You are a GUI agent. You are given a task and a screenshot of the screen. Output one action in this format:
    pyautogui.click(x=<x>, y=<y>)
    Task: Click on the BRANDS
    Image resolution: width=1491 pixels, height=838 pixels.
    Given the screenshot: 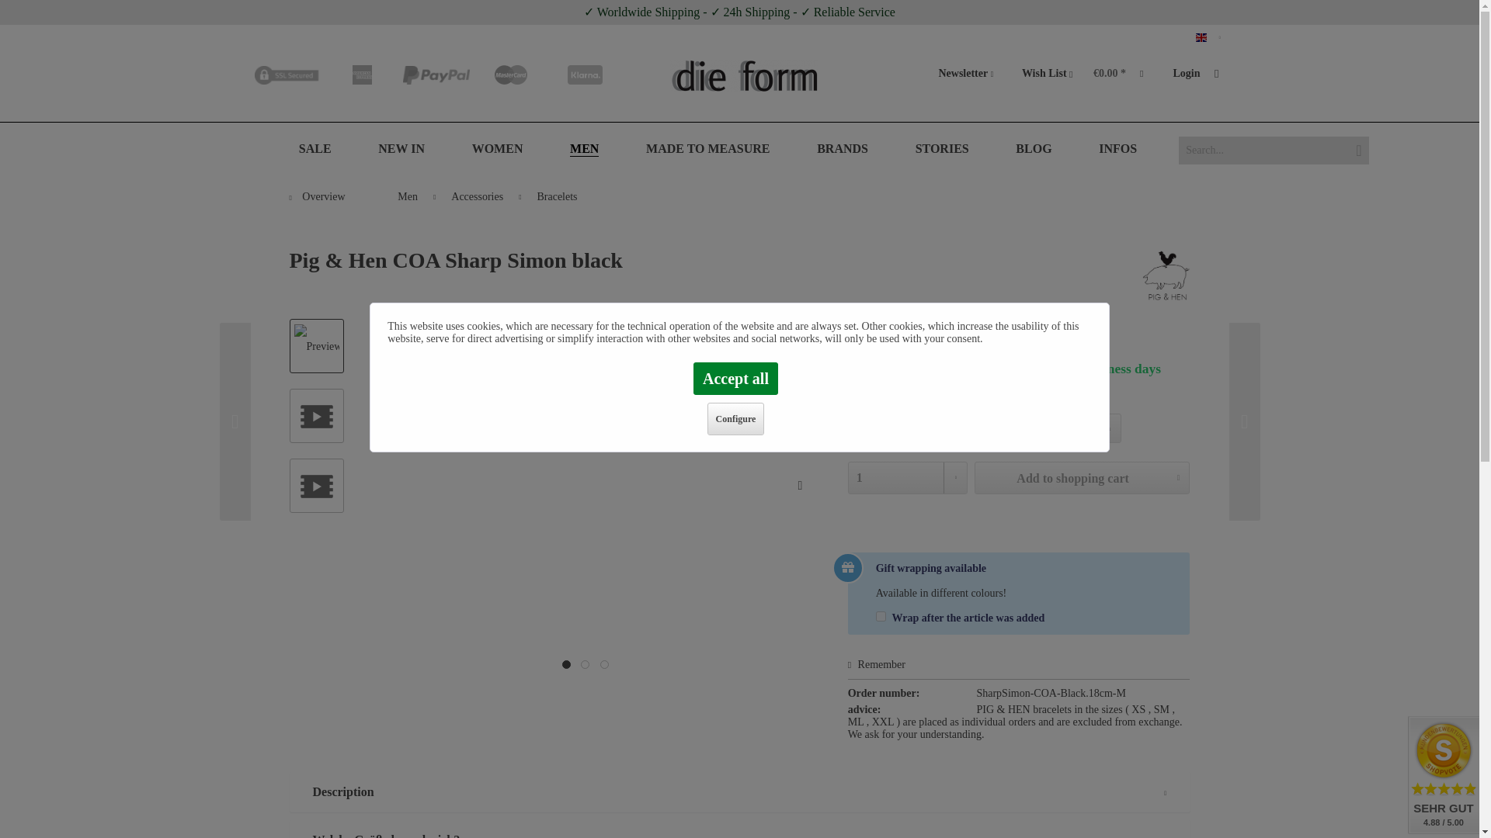 What is the action you would take?
    pyautogui.click(x=843, y=148)
    